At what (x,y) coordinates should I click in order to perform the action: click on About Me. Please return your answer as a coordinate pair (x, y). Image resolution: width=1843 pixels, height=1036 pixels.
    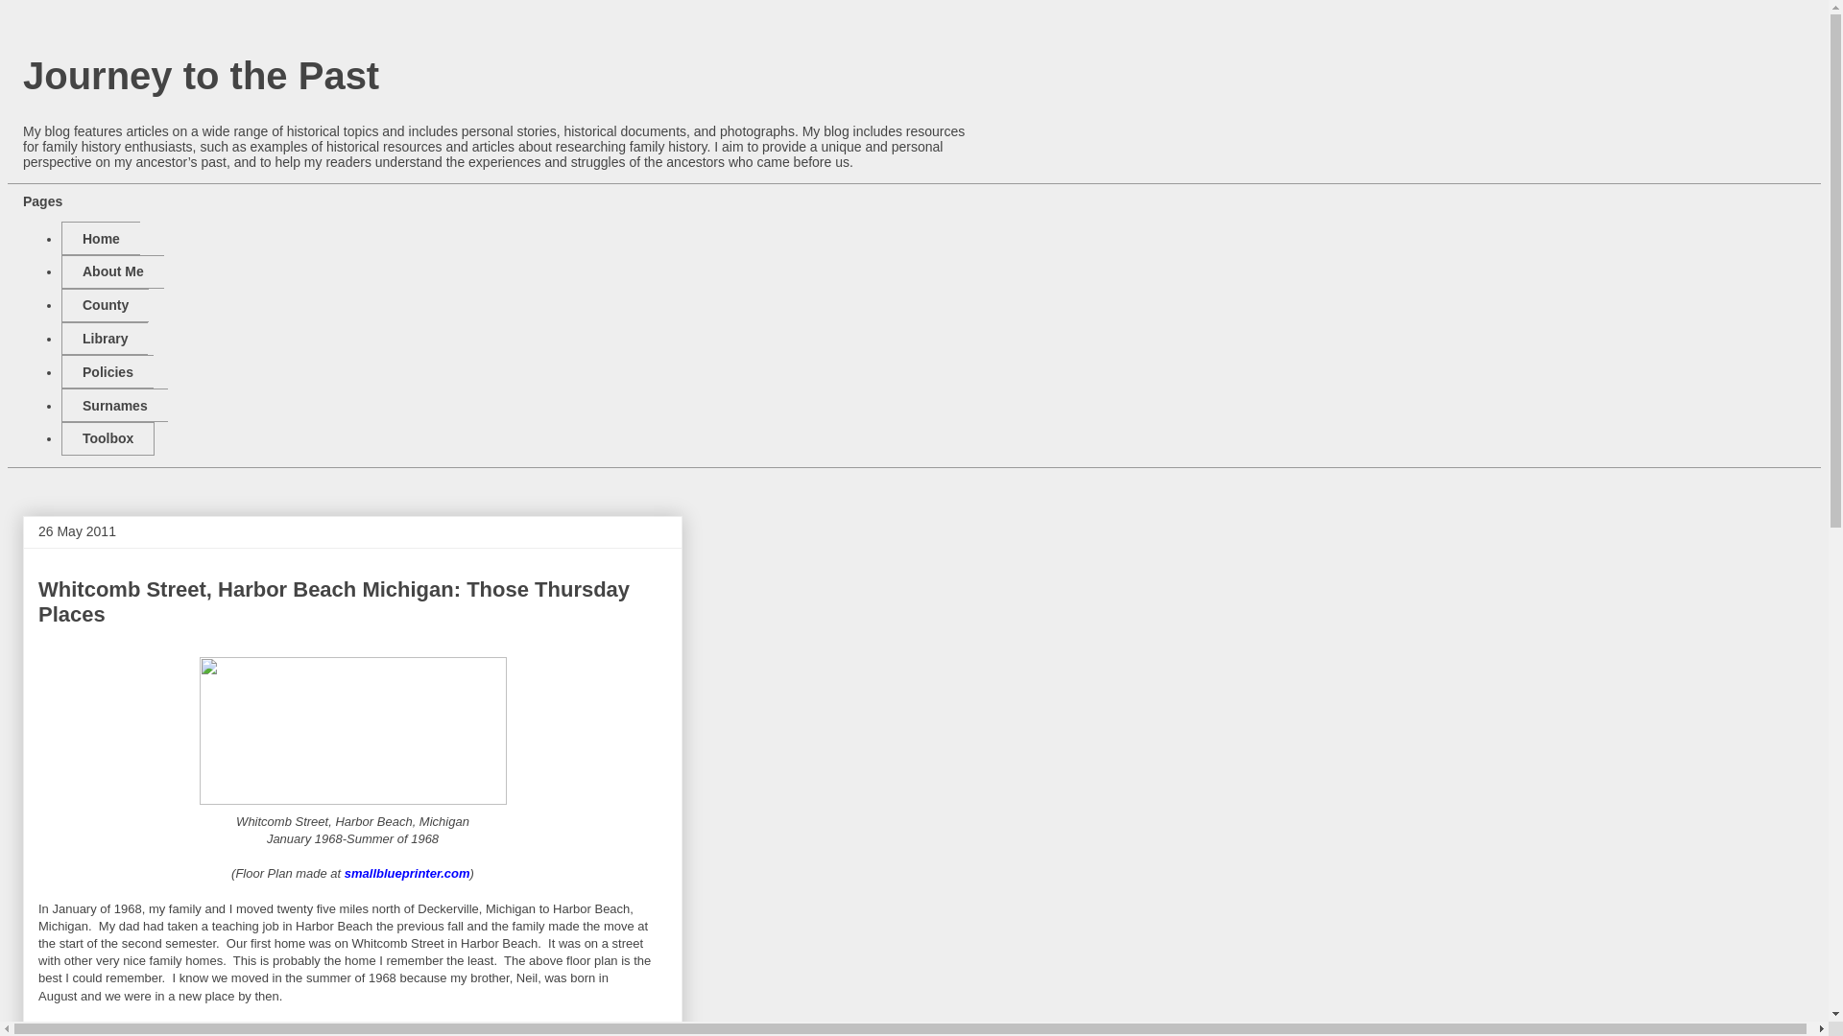
    Looking at the image, I should click on (111, 271).